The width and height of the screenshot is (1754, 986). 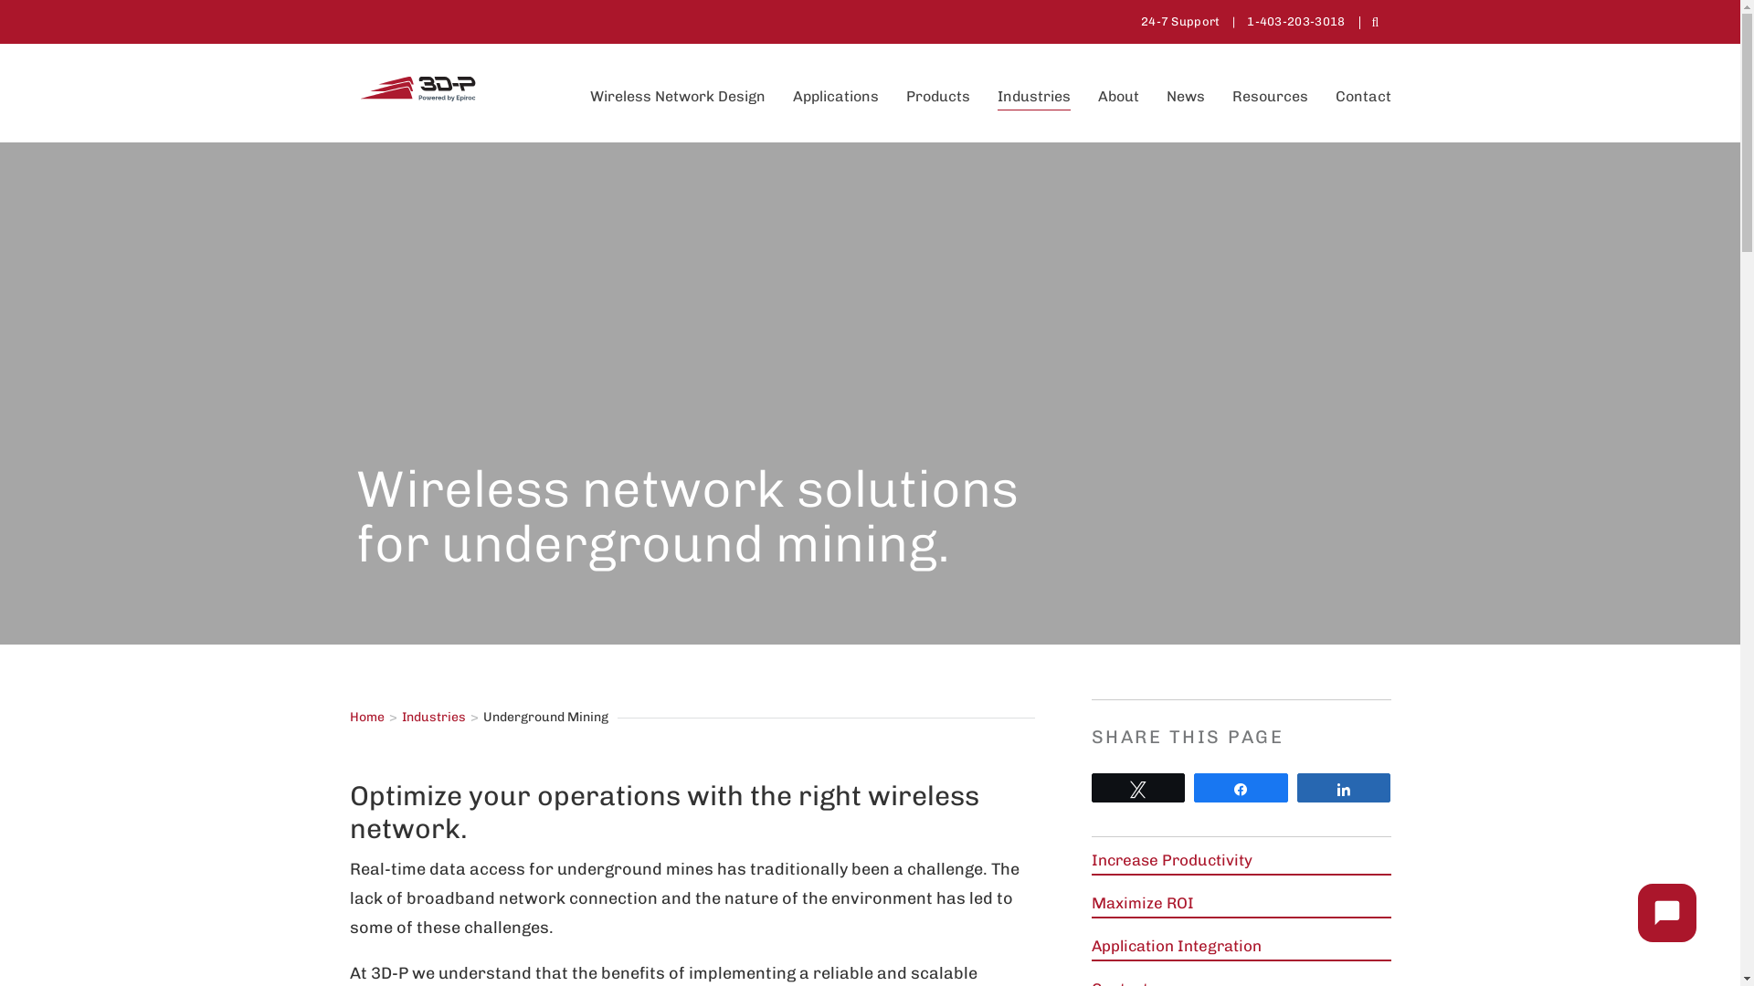 I want to click on LinkedIn, so click(x=744, y=453).